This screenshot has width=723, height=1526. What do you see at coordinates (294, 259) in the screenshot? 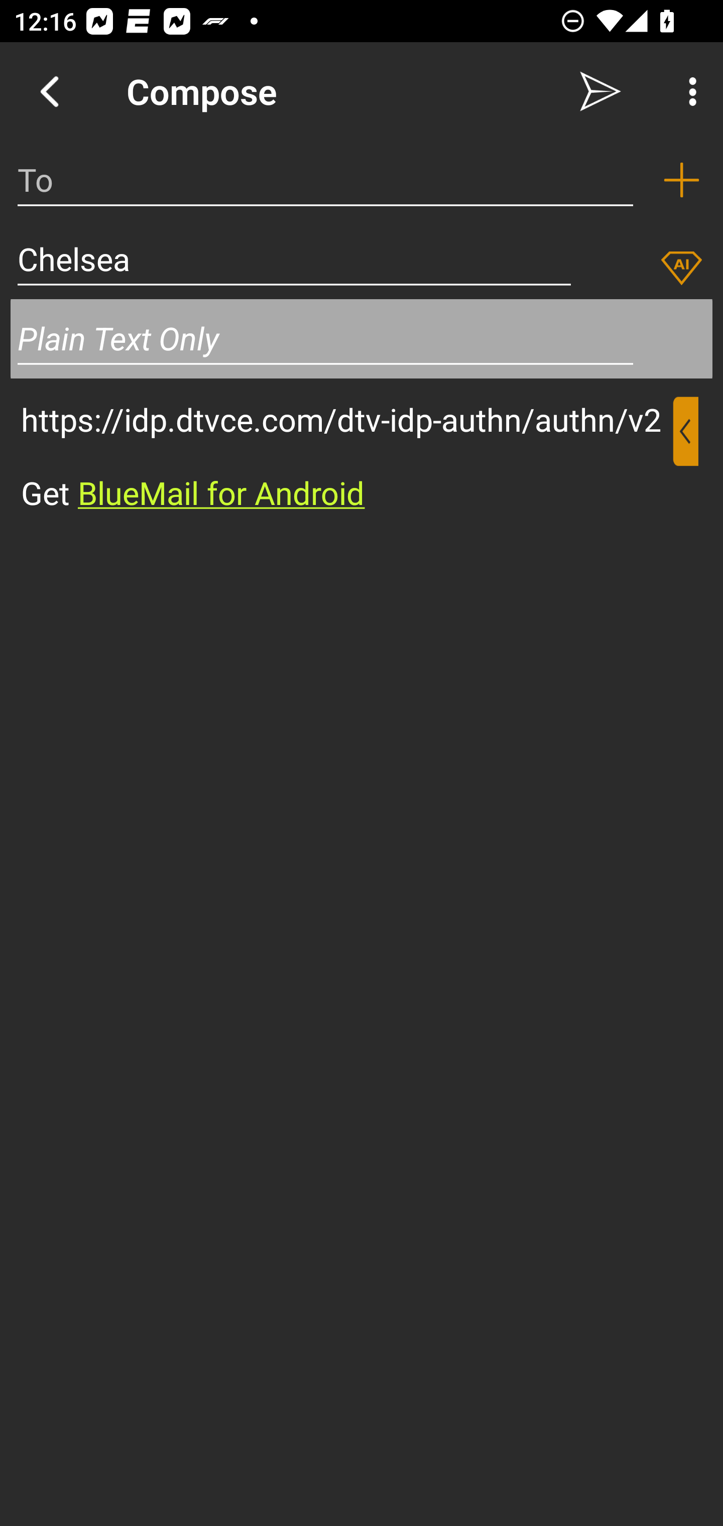
I see `Chelsea` at bounding box center [294, 259].